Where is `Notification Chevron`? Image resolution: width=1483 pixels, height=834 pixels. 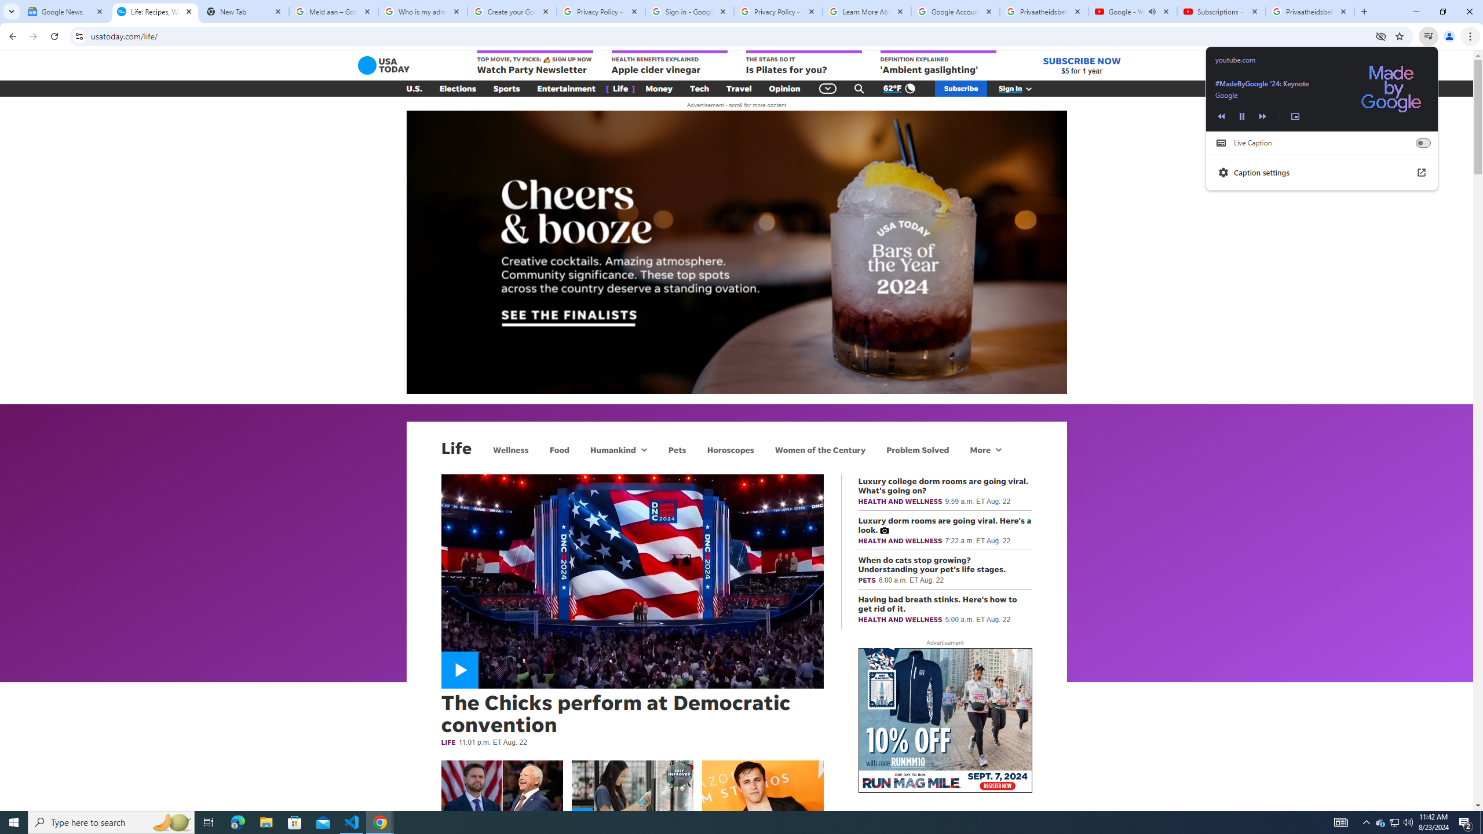 Notification Chevron is located at coordinates (1366, 822).